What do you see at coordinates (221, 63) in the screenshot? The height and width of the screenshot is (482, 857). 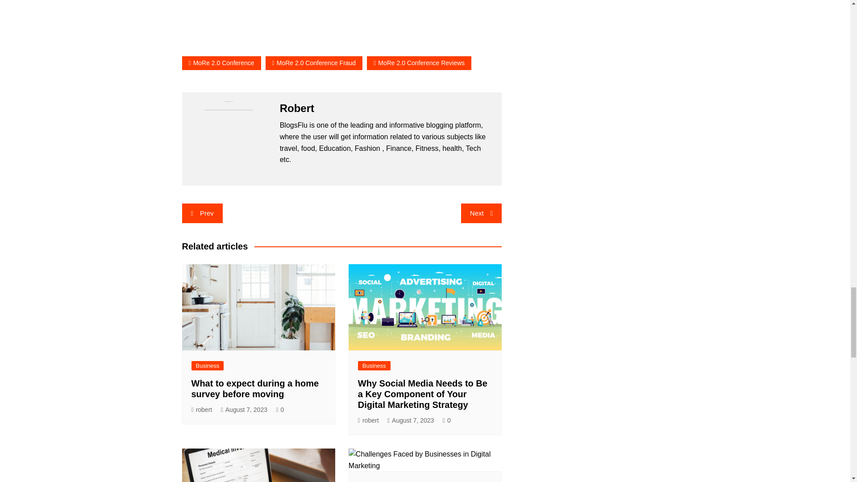 I see `MoRe 2.0 Conference` at bounding box center [221, 63].